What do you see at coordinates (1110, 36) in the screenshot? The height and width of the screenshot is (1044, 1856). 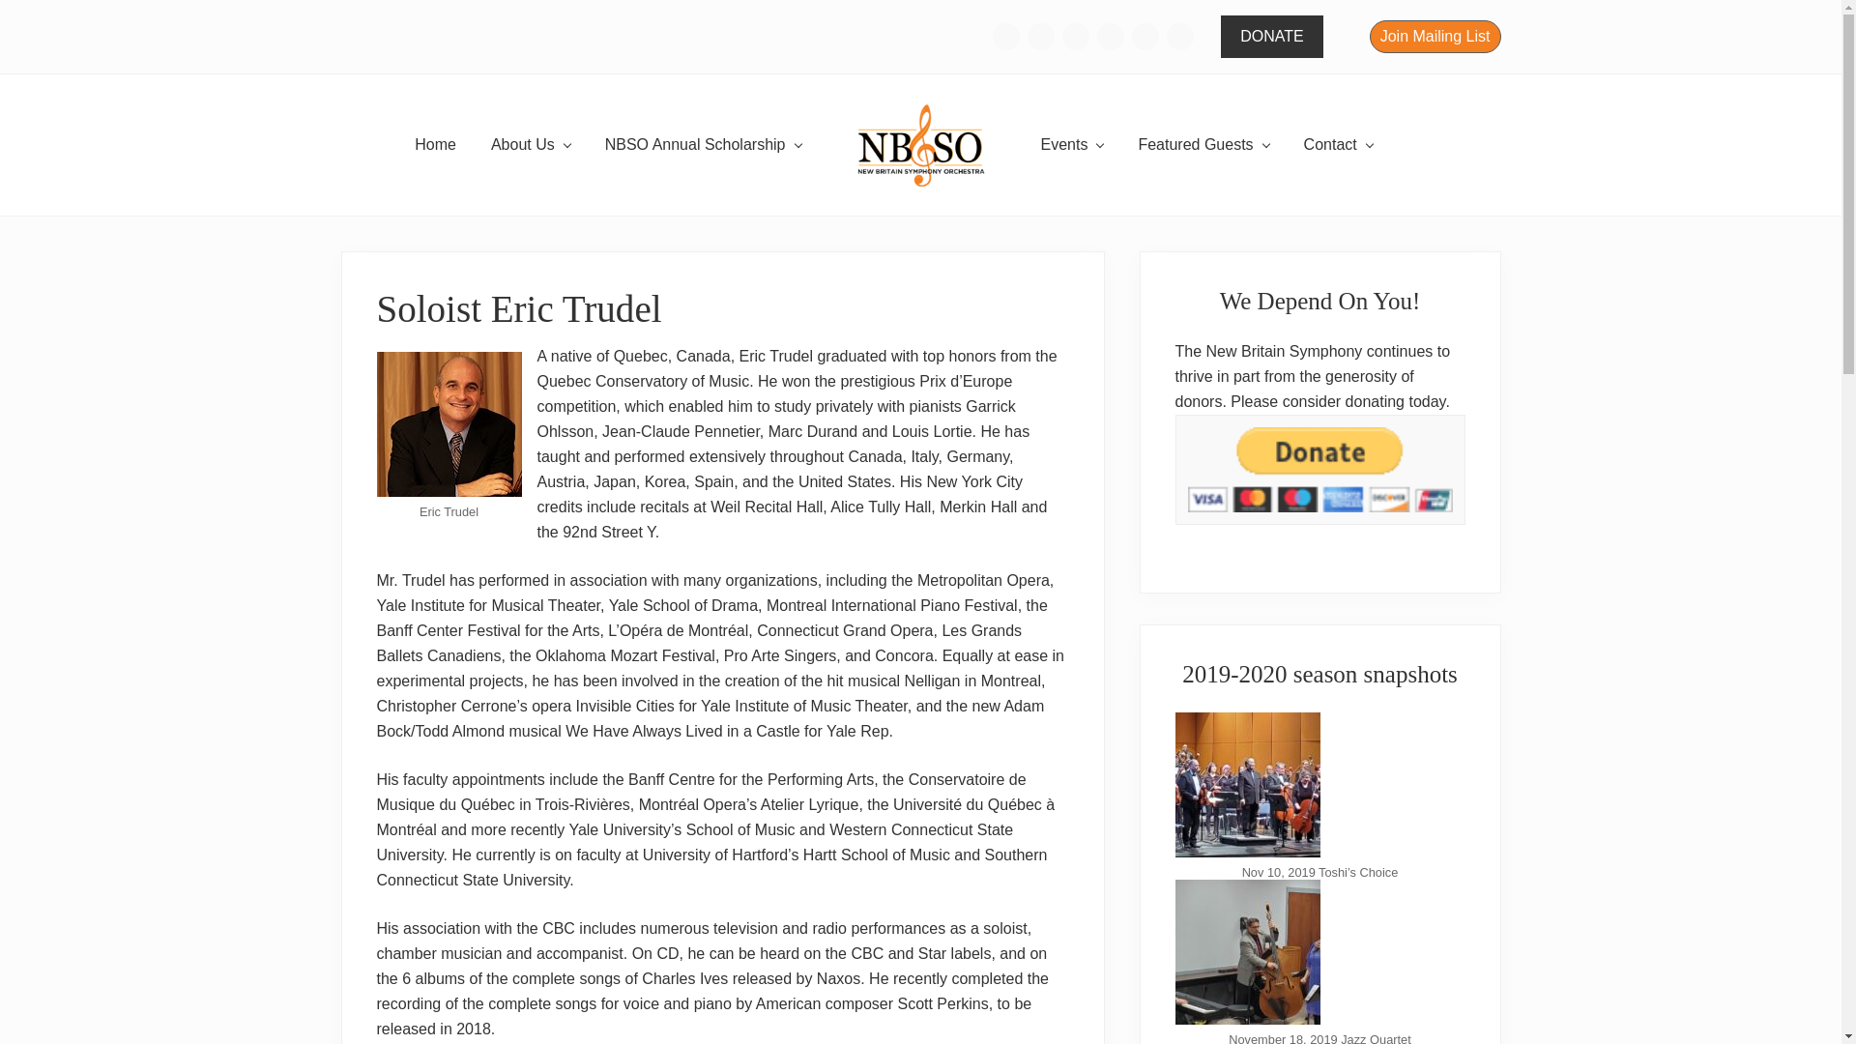 I see `LinkedIn` at bounding box center [1110, 36].